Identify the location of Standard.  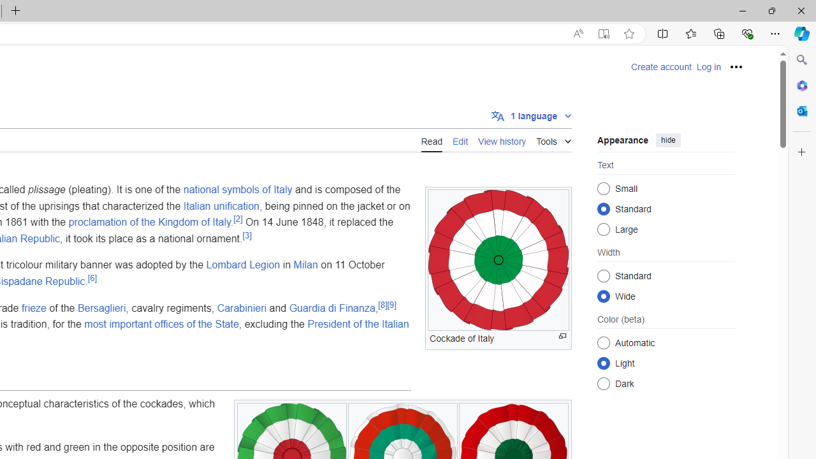
(603, 275).